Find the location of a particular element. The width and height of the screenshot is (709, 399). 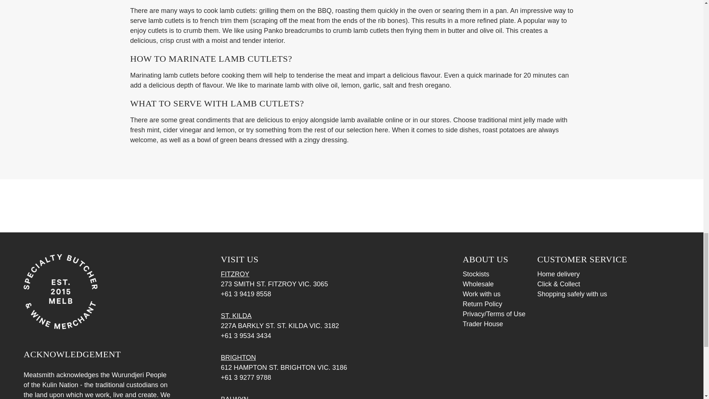

Shopping safely with us is located at coordinates (572, 294).